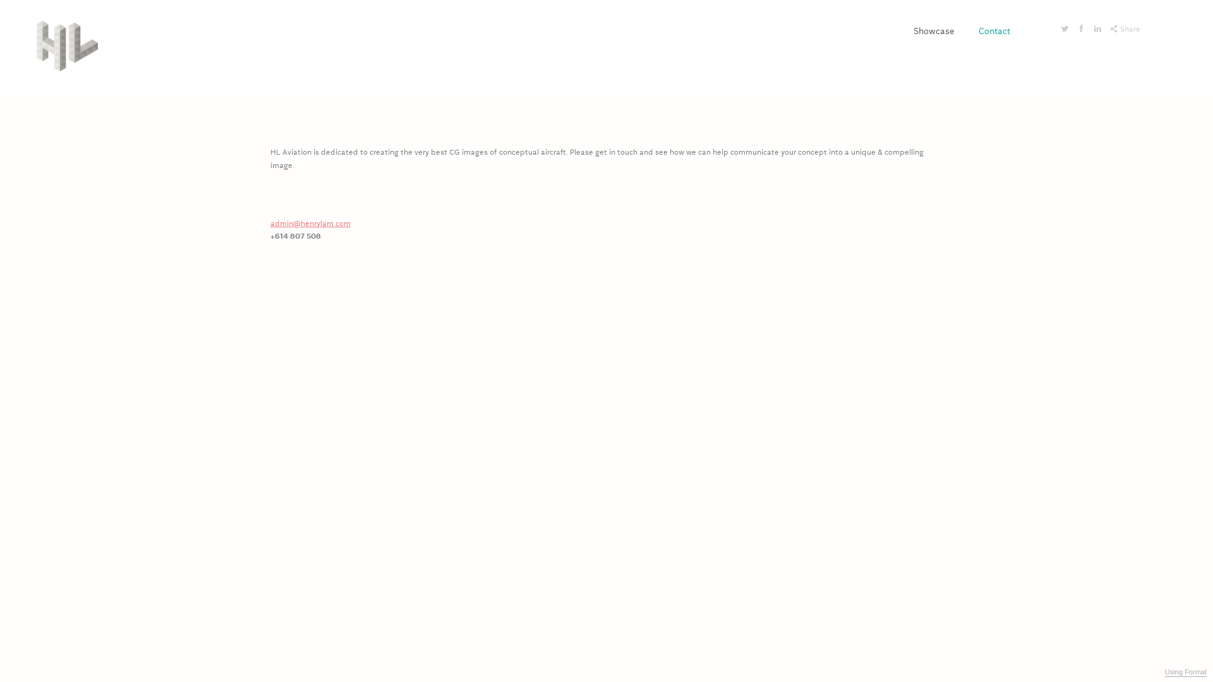 Image resolution: width=1213 pixels, height=682 pixels. Describe the element at coordinates (994, 30) in the screenshot. I see `Contact` at that location.